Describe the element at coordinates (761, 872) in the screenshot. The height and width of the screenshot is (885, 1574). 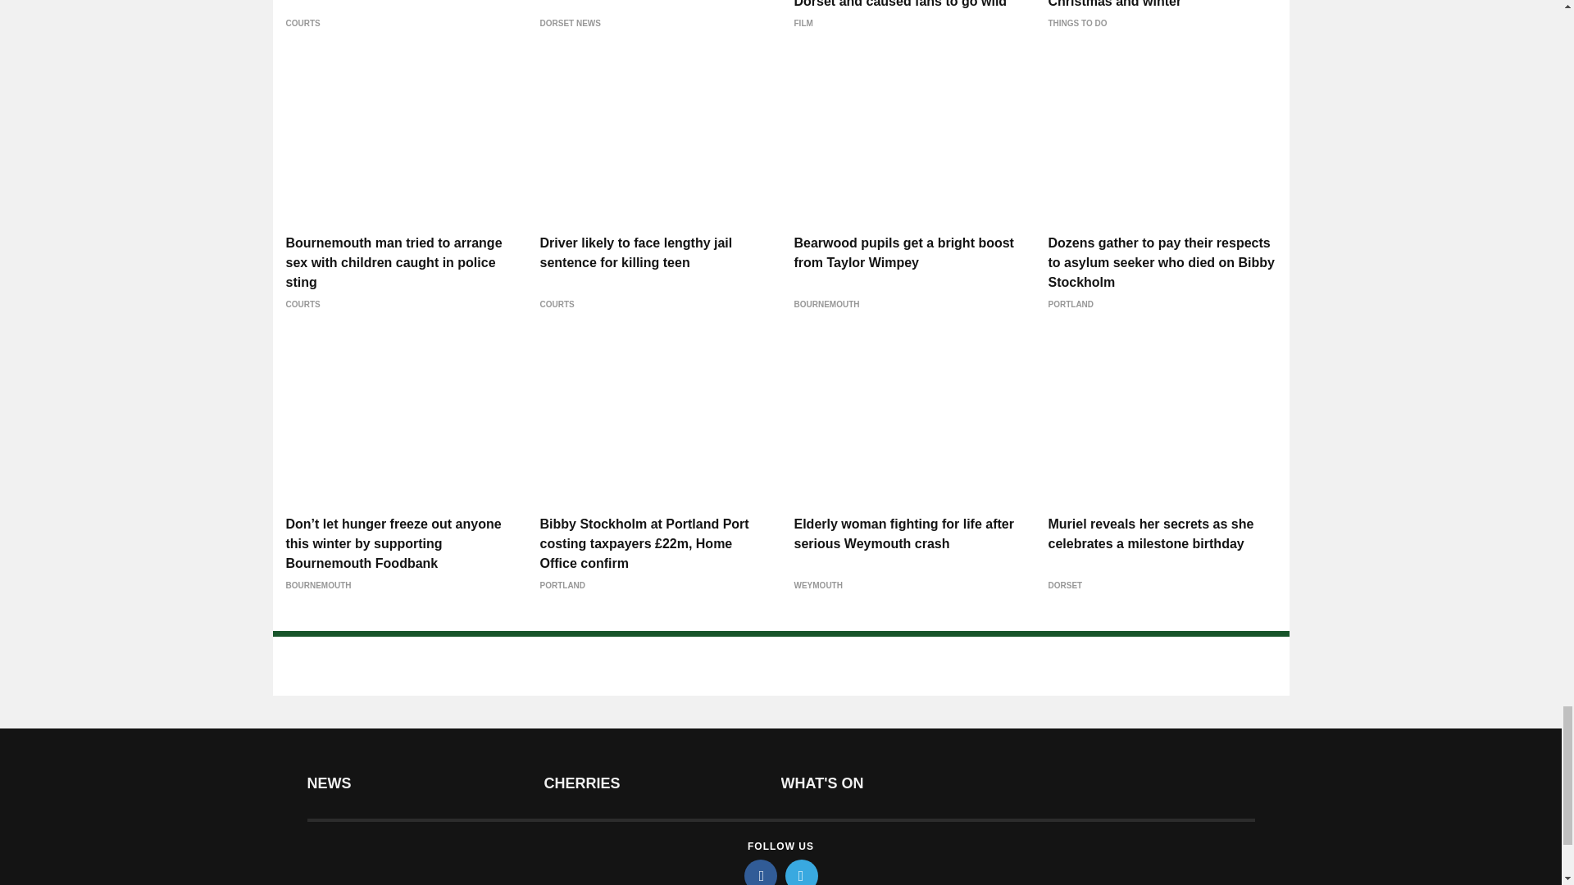
I see `facebook` at that location.